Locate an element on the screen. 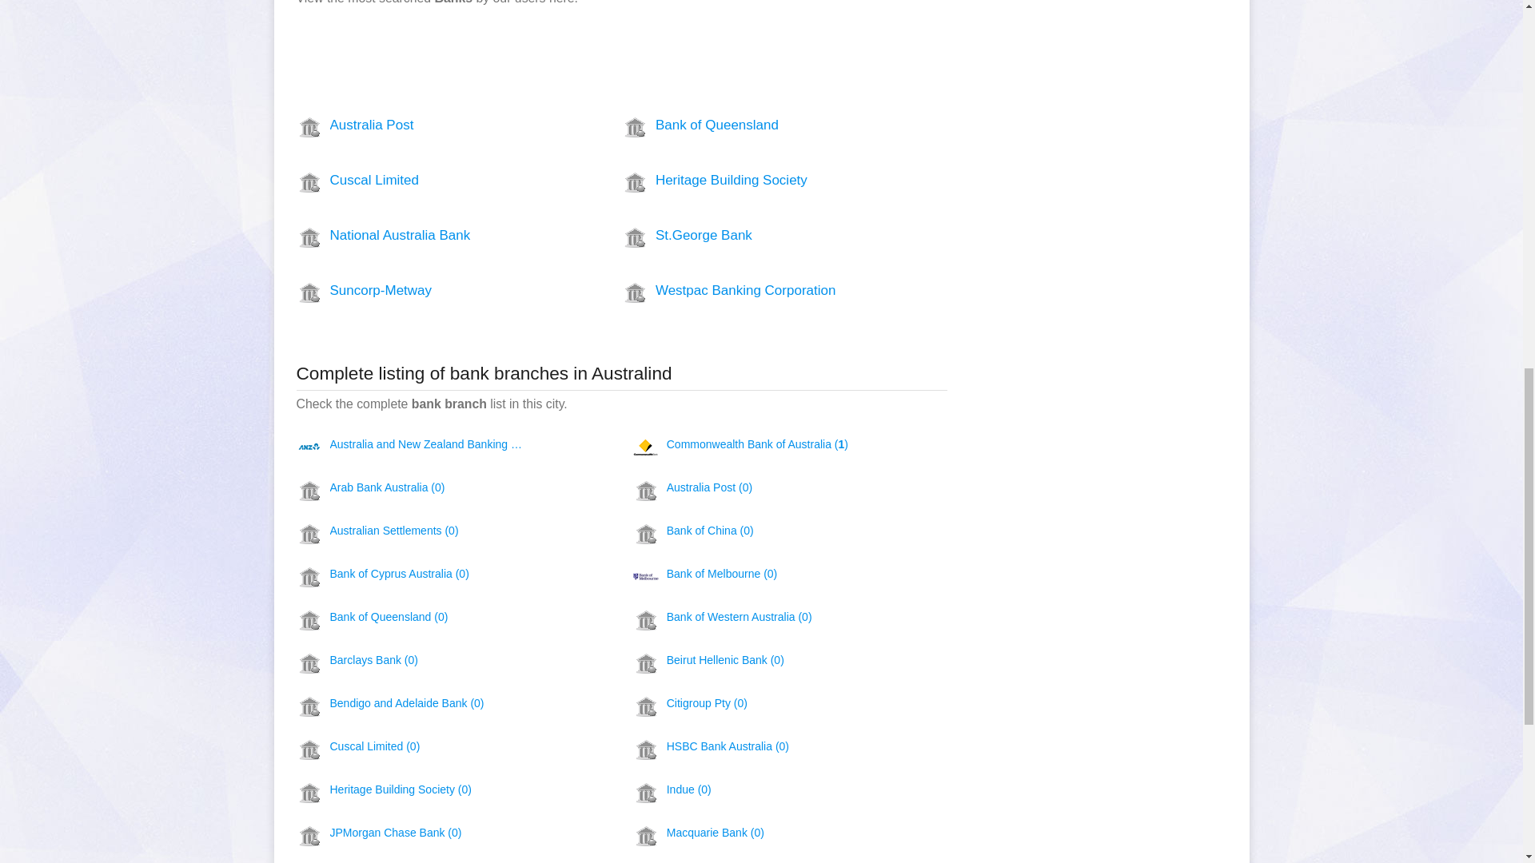 The image size is (1535, 863). Westpac Banking Corporation is located at coordinates (755, 291).